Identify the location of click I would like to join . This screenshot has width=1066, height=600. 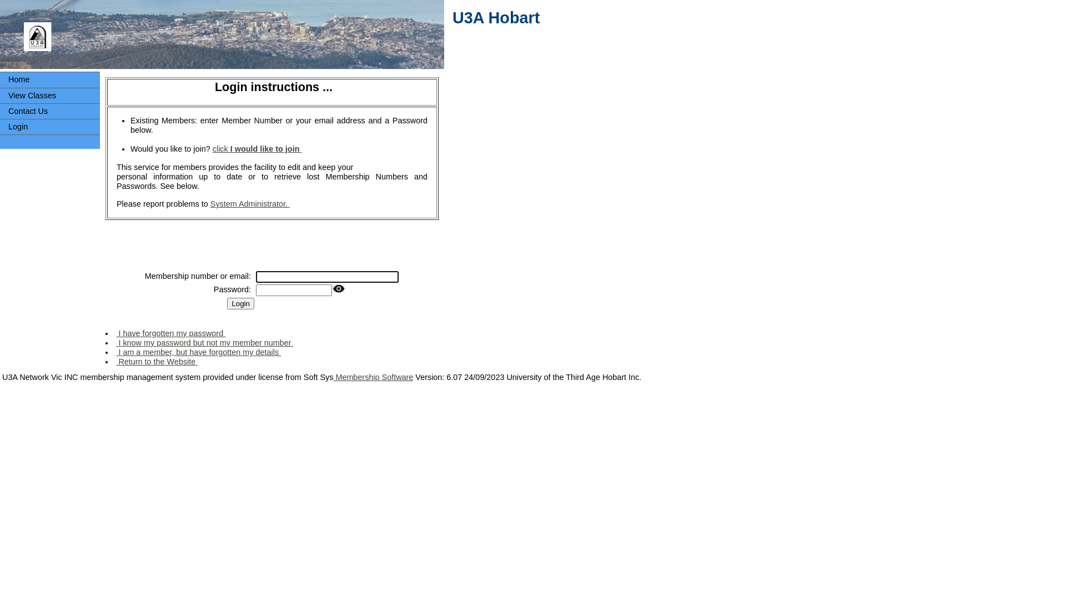
(258, 149).